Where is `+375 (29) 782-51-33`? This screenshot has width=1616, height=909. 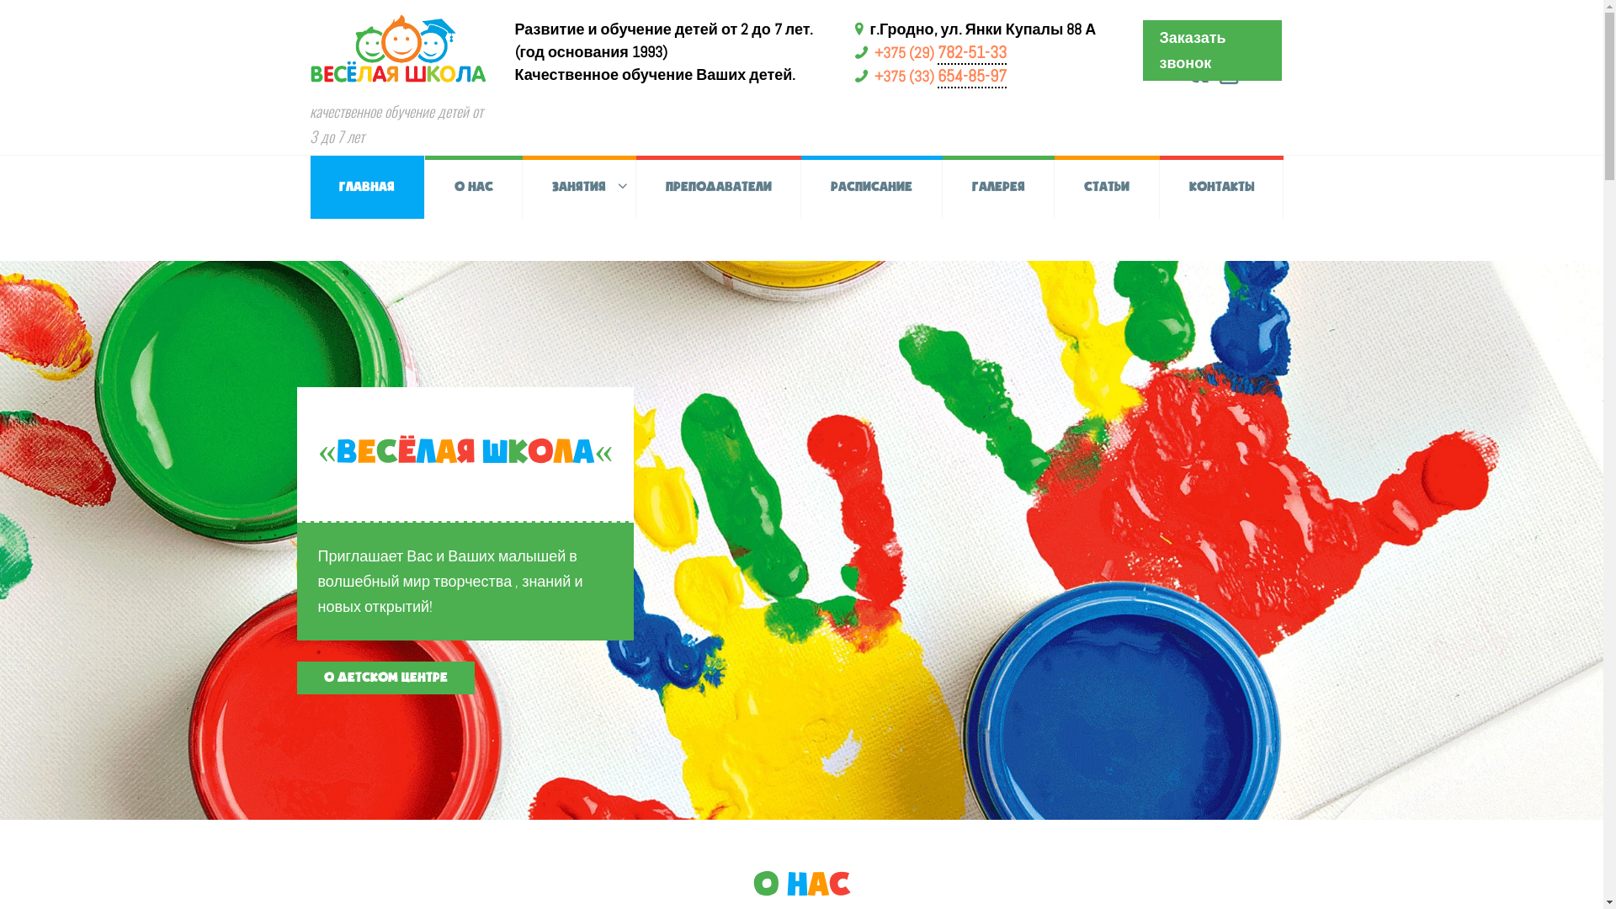 +375 (29) 782-51-33 is located at coordinates (939, 52).